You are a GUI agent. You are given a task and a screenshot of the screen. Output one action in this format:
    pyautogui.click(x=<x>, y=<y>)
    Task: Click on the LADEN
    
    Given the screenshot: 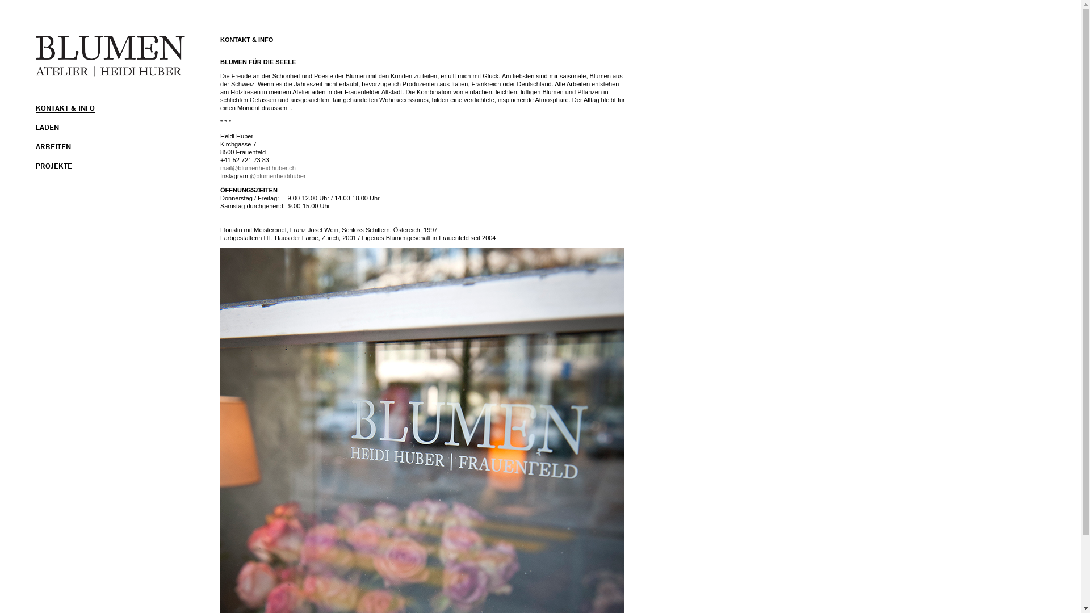 What is the action you would take?
    pyautogui.click(x=48, y=127)
    